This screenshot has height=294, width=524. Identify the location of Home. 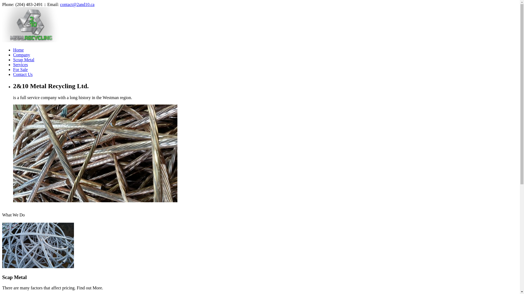
(19, 50).